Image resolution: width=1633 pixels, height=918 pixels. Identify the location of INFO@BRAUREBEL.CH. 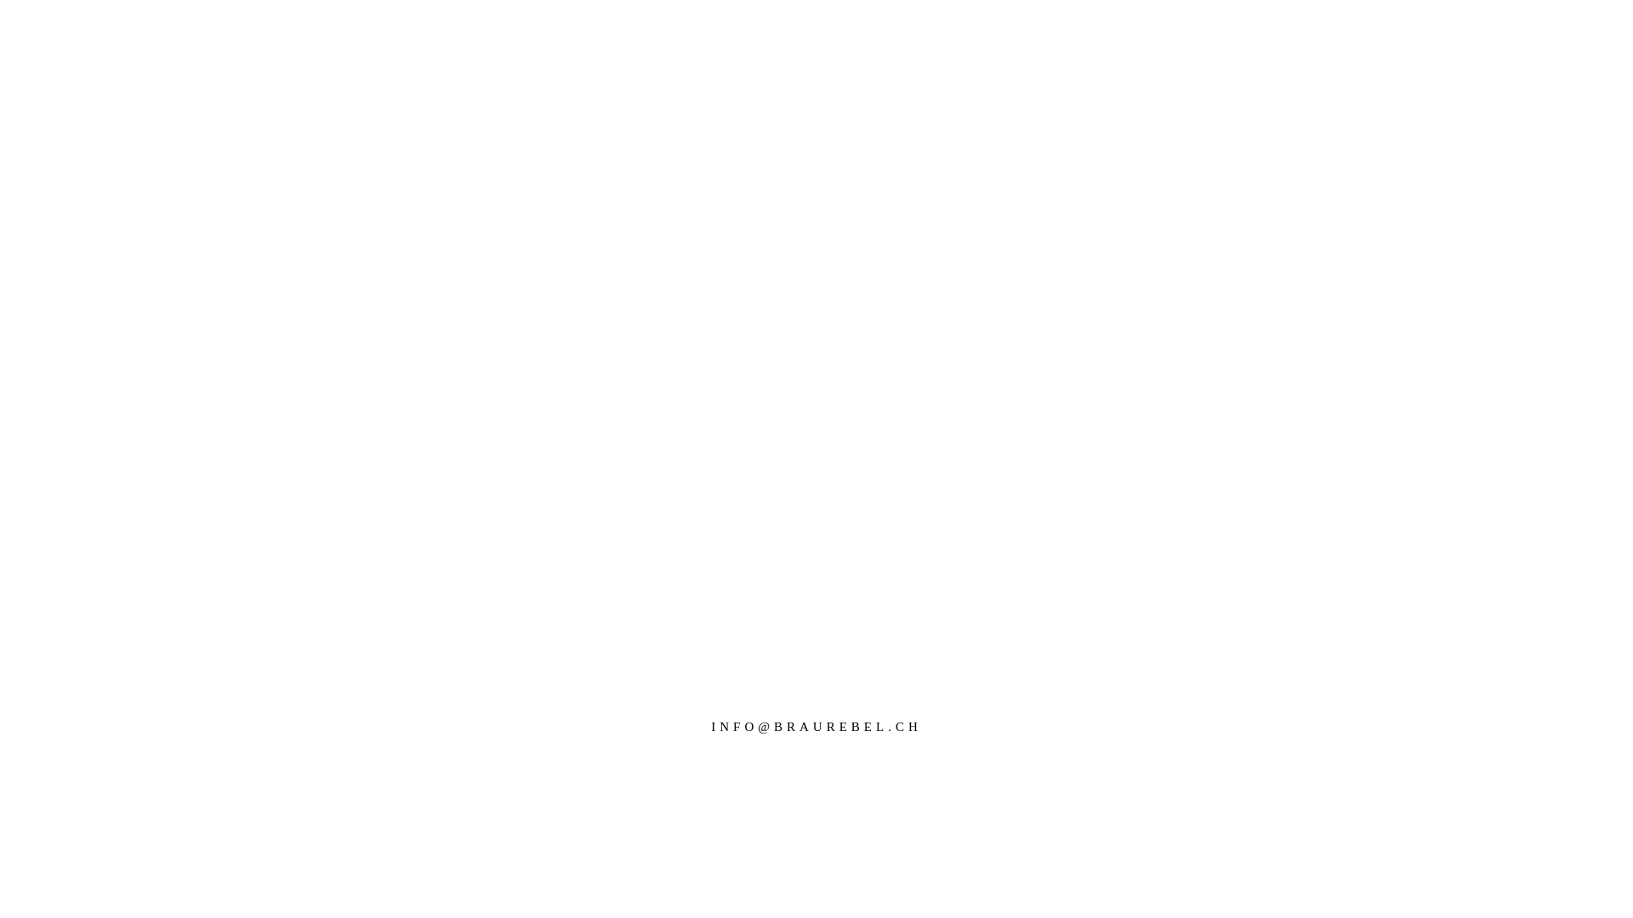
(816, 728).